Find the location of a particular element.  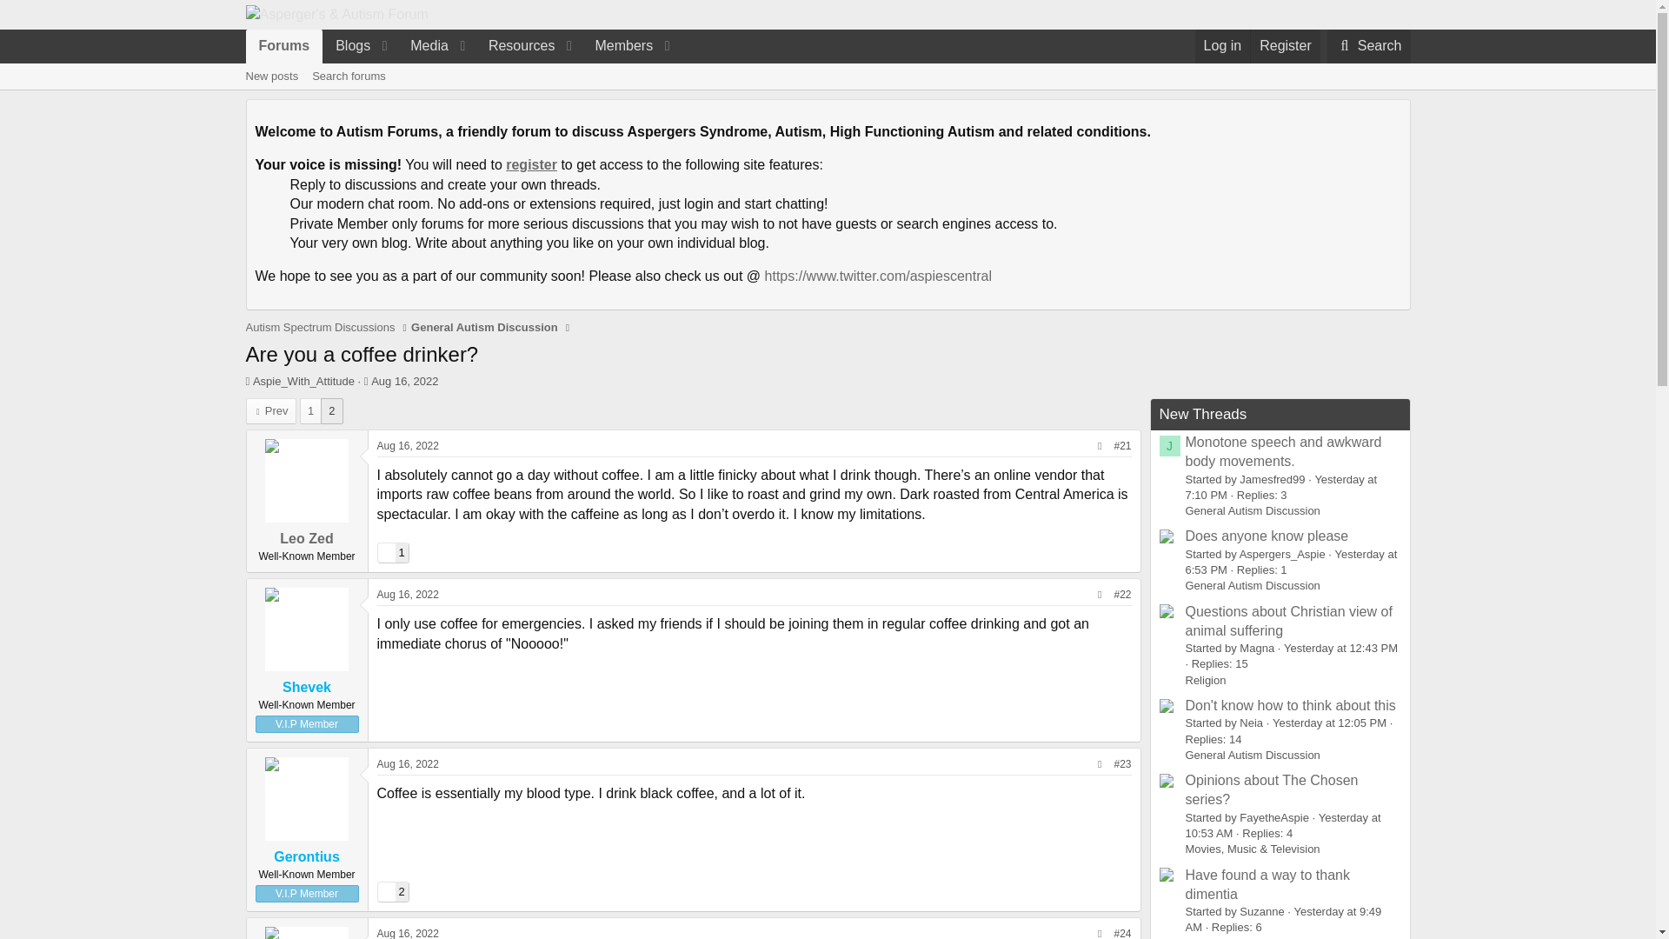

Members is located at coordinates (403, 381).